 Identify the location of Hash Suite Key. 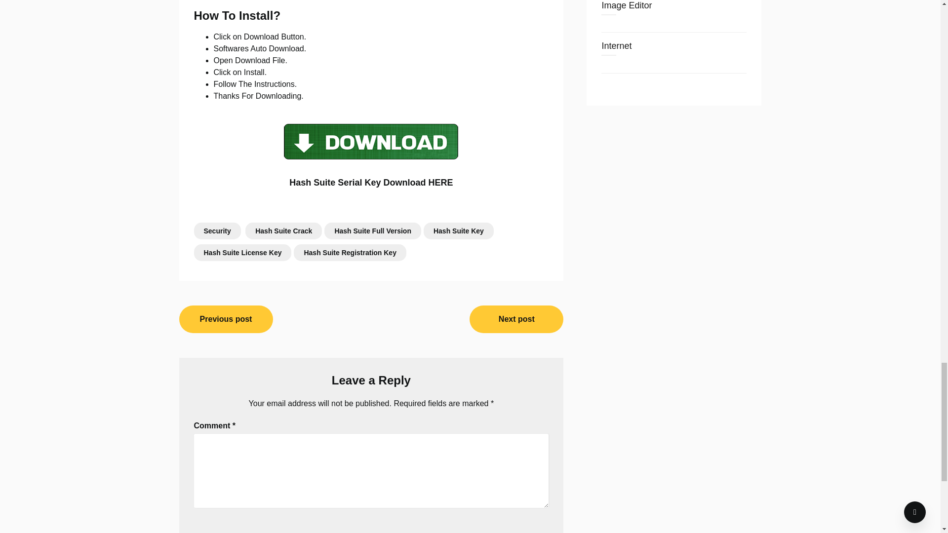
(459, 231).